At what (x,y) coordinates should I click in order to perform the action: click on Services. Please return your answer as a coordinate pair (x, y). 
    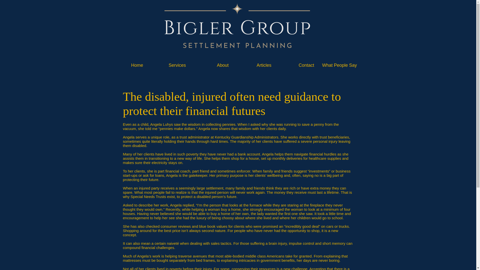
    Looking at the image, I should click on (168, 65).